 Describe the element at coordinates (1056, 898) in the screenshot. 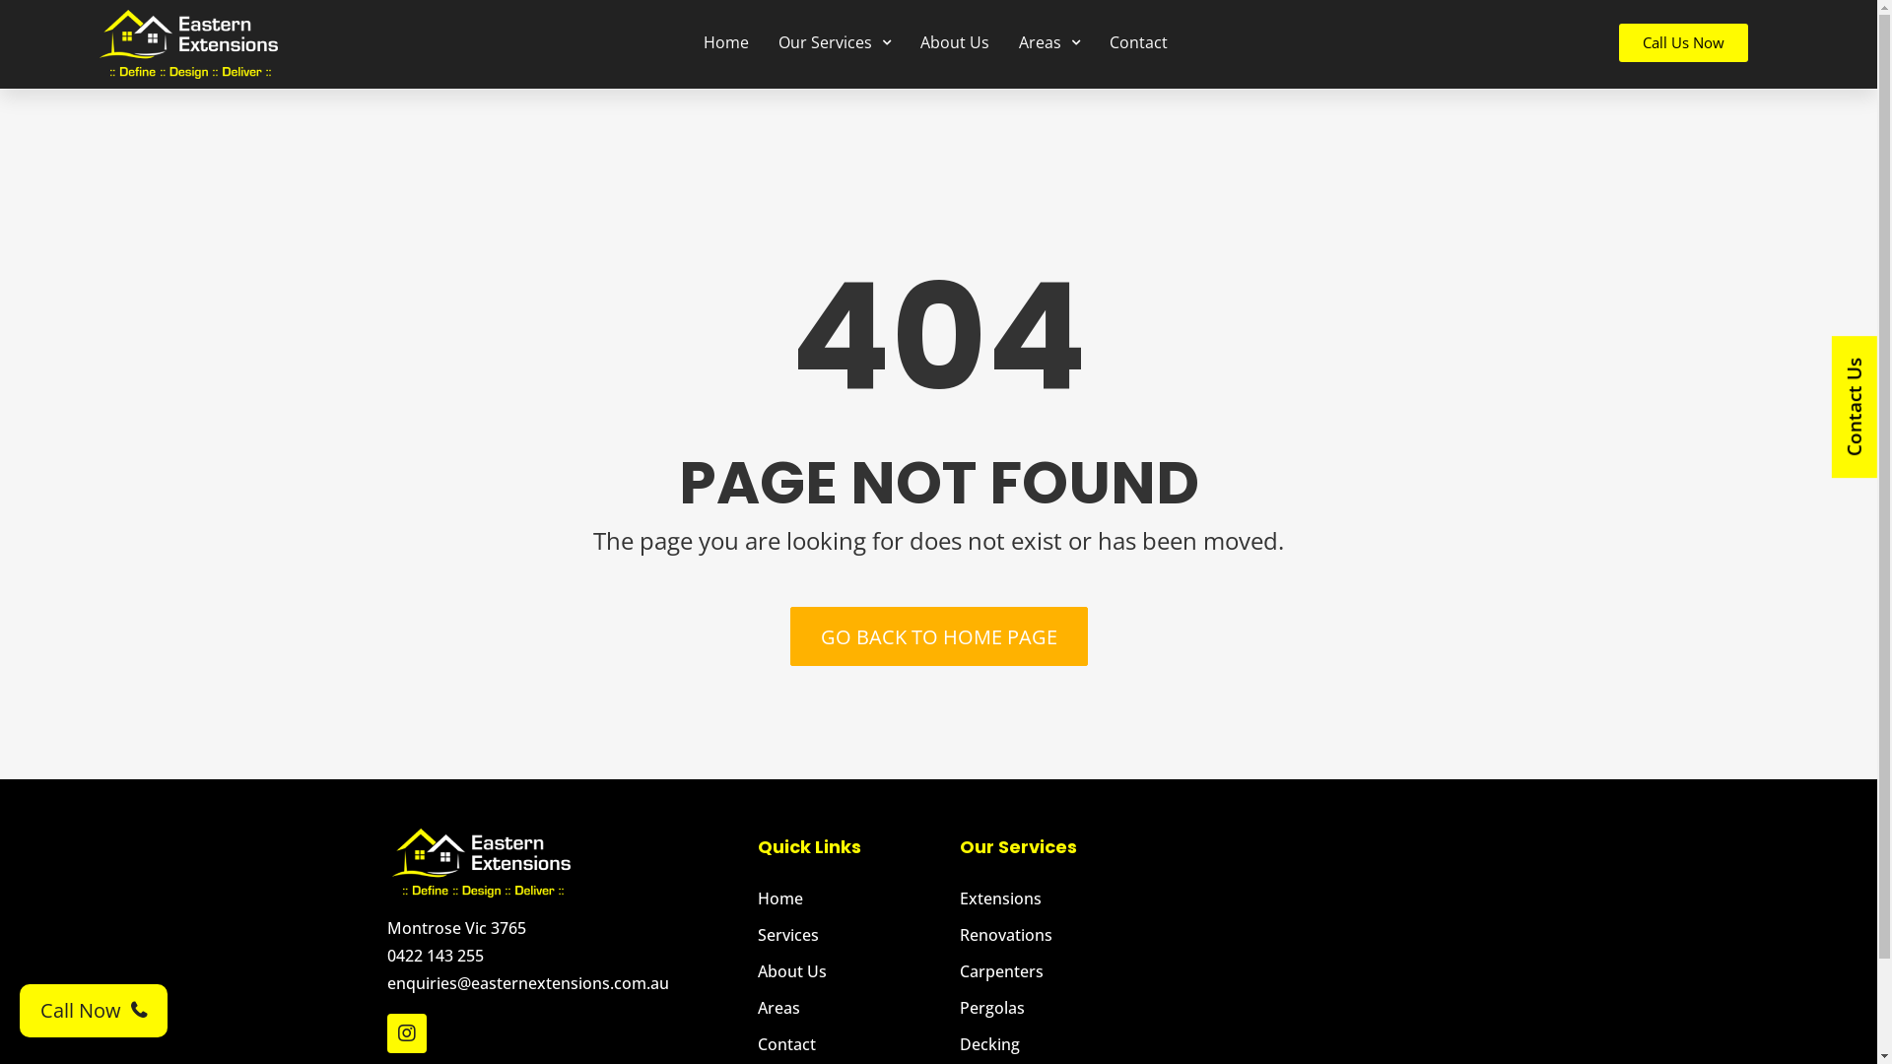

I see `Extensions` at that location.